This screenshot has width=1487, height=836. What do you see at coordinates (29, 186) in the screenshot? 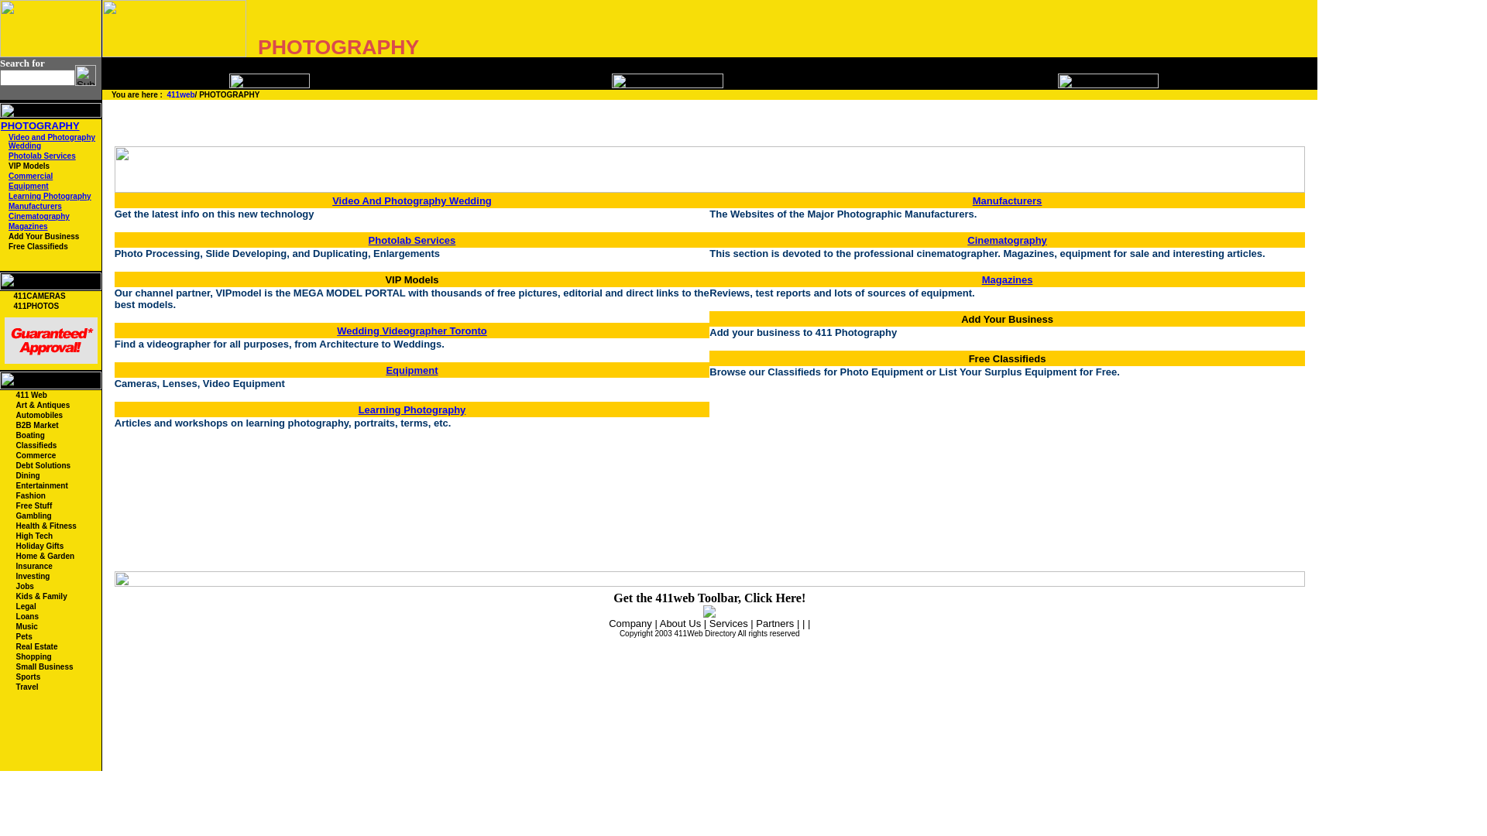
I see `Equipment` at bounding box center [29, 186].